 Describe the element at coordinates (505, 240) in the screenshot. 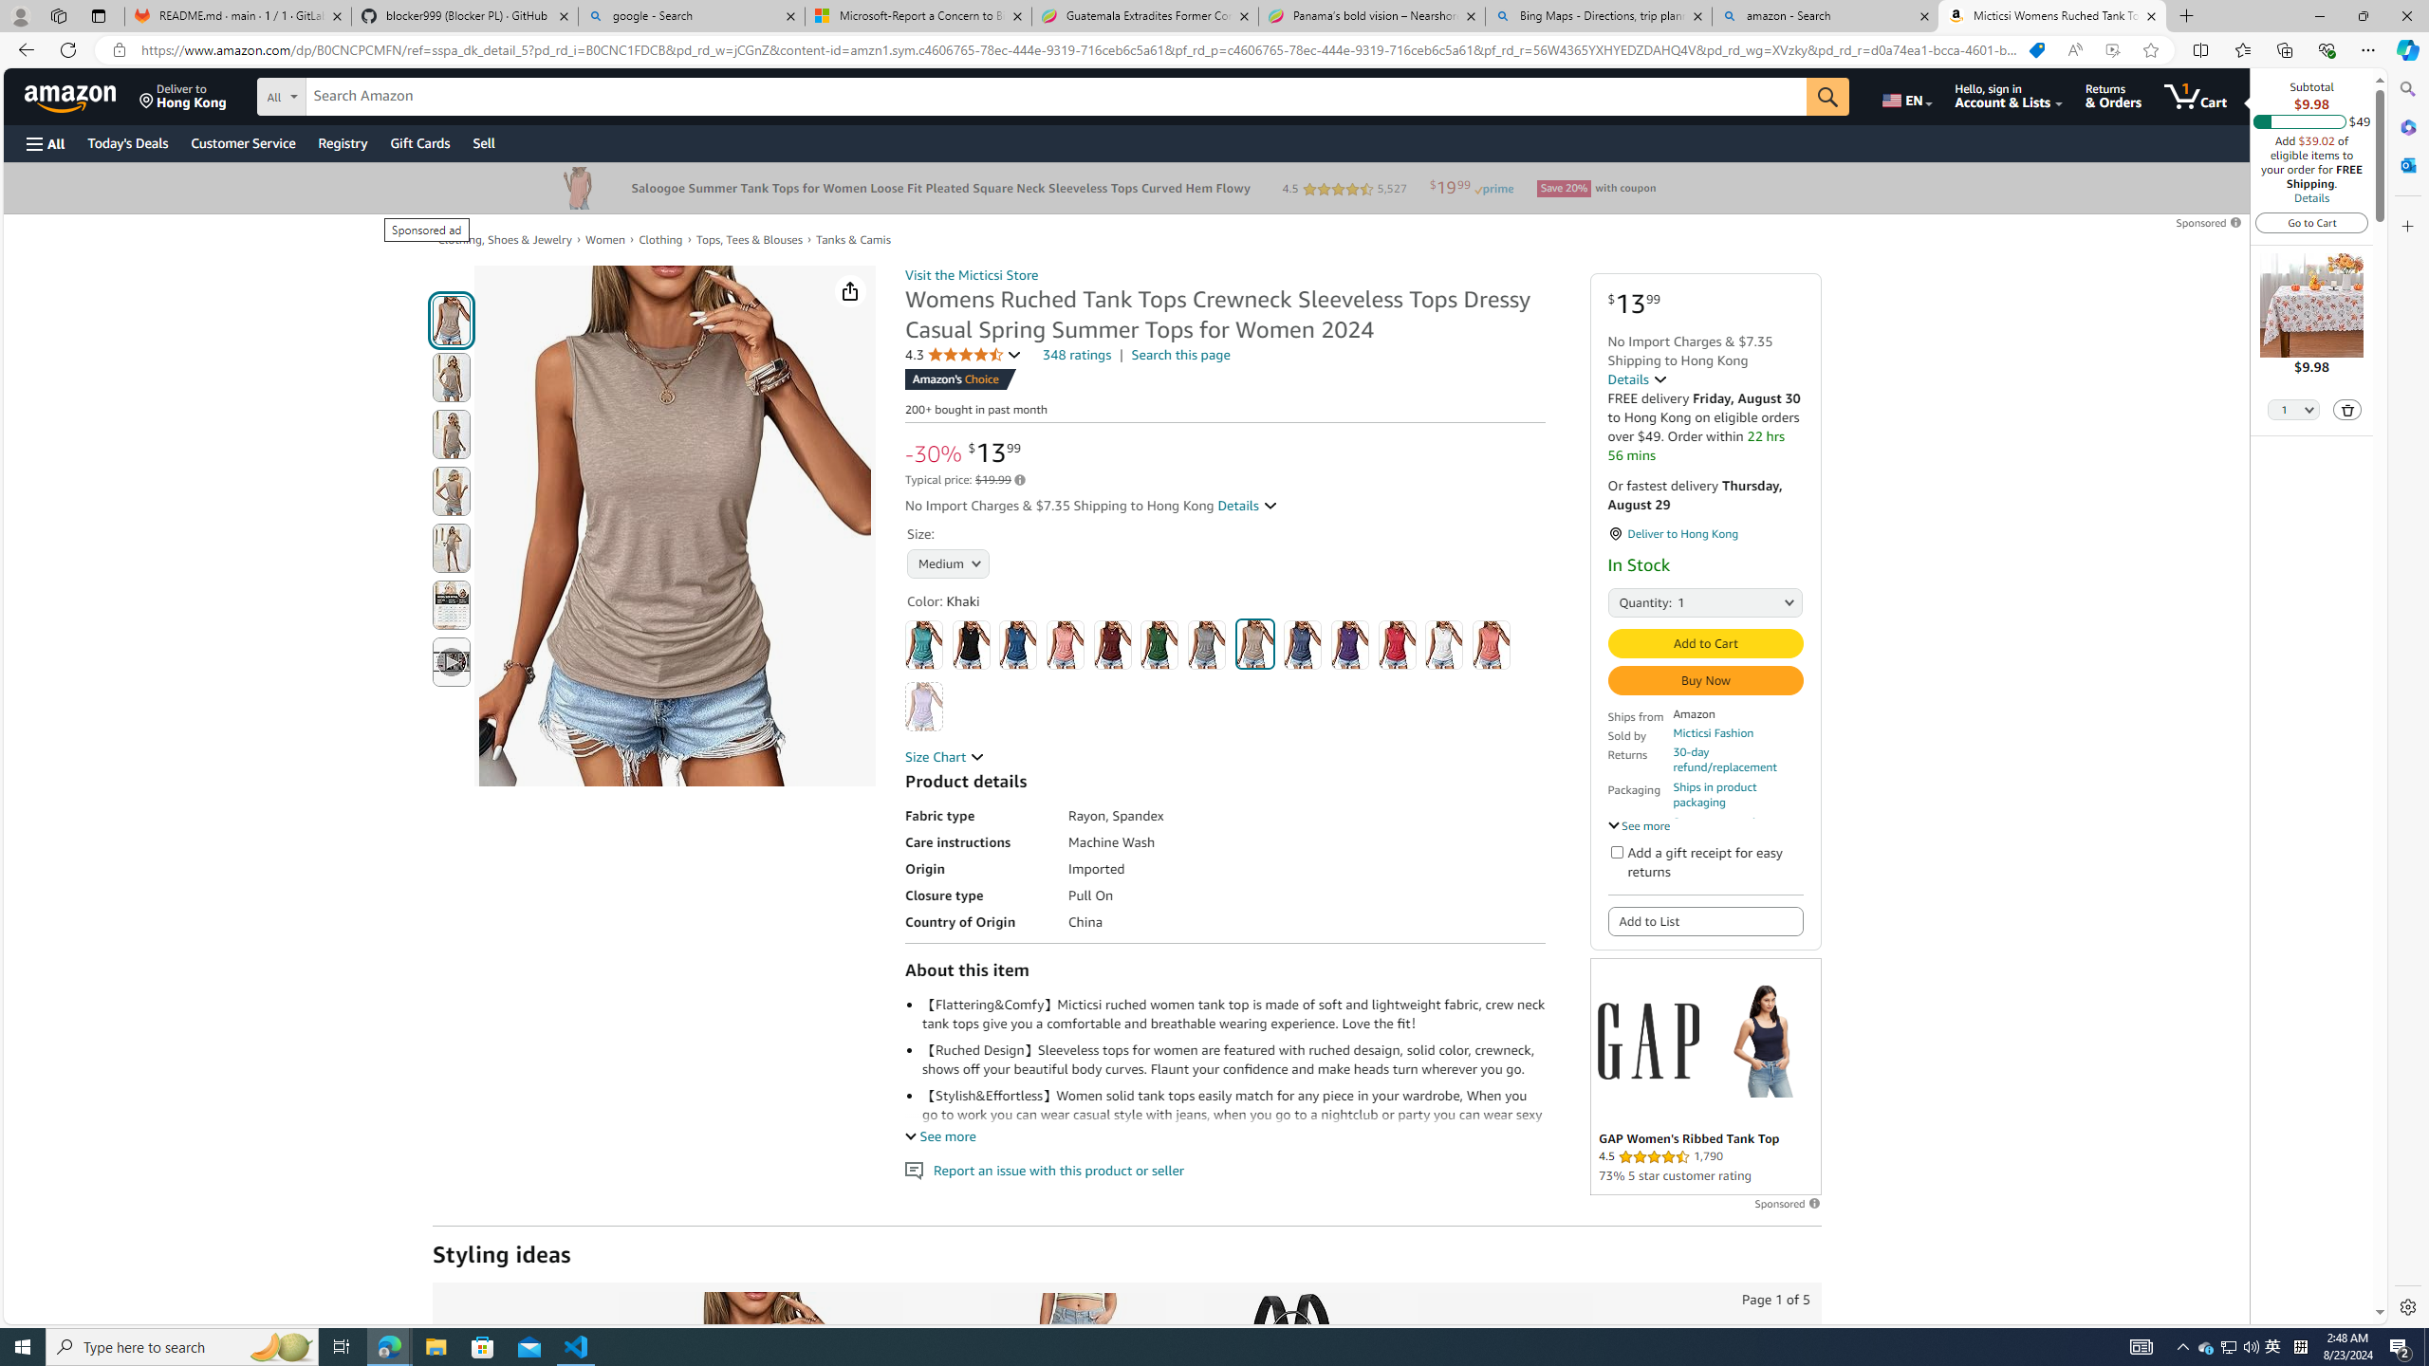

I see `Clothing, Shoes & Jewelry` at that location.